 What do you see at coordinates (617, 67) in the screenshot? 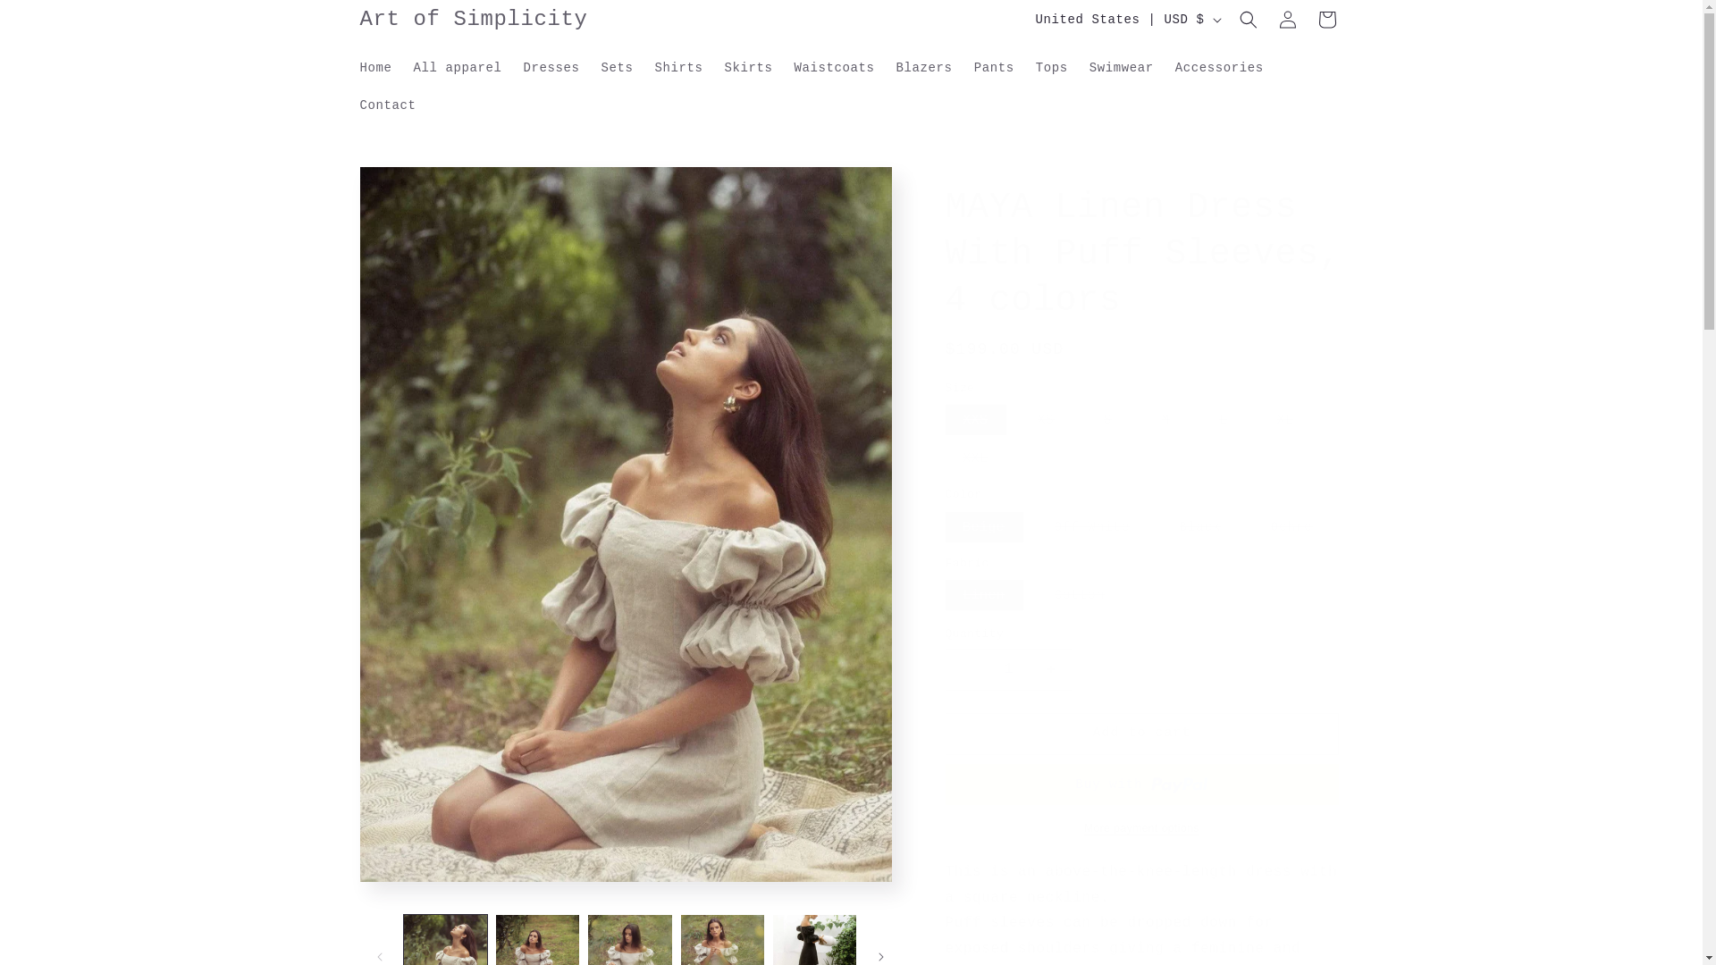
I see `Sets` at bounding box center [617, 67].